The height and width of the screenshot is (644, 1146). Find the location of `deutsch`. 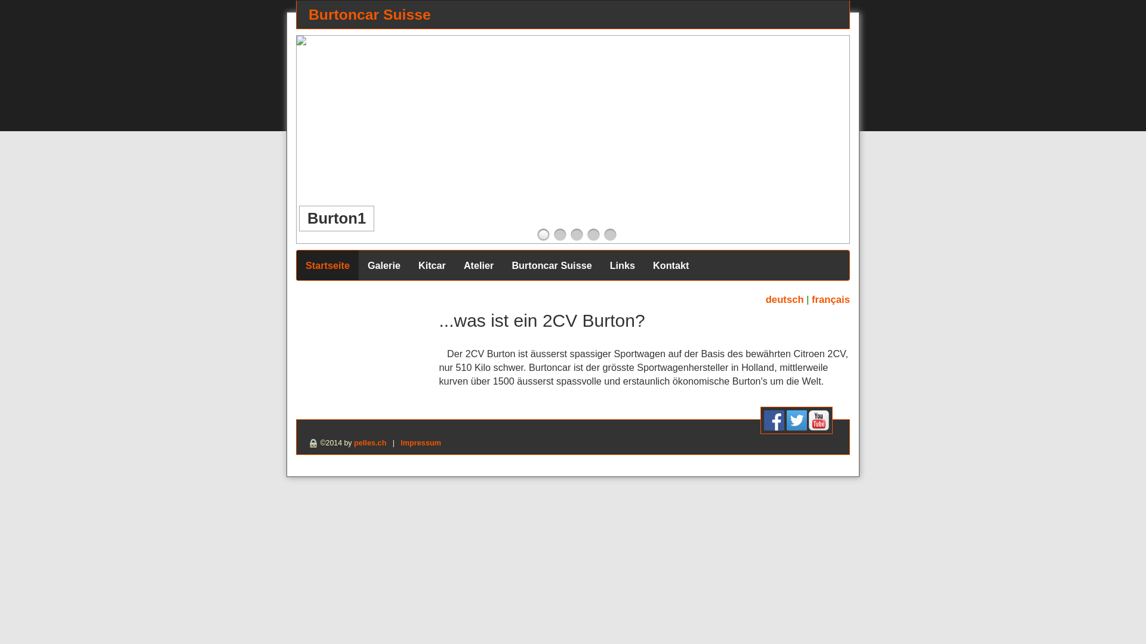

deutsch is located at coordinates (785, 299).